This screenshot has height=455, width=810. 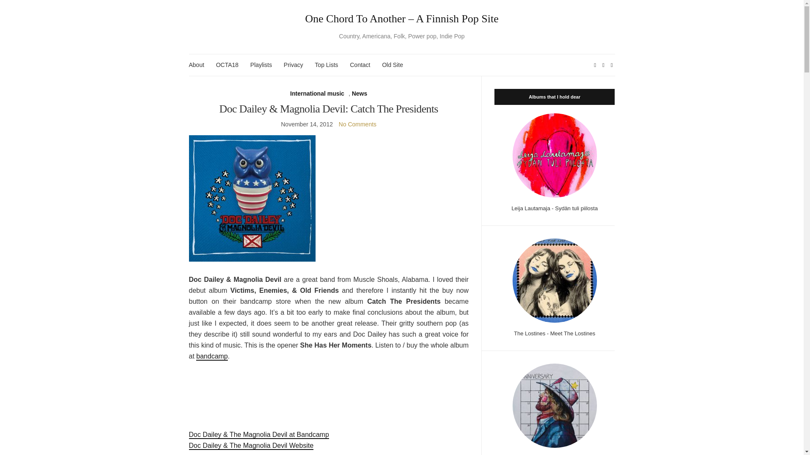 I want to click on Privacy, so click(x=294, y=65).